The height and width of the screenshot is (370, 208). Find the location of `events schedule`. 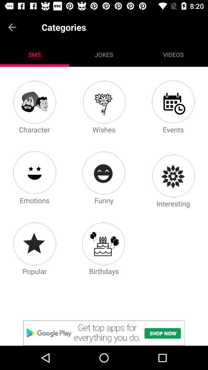

events schedule is located at coordinates (173, 102).